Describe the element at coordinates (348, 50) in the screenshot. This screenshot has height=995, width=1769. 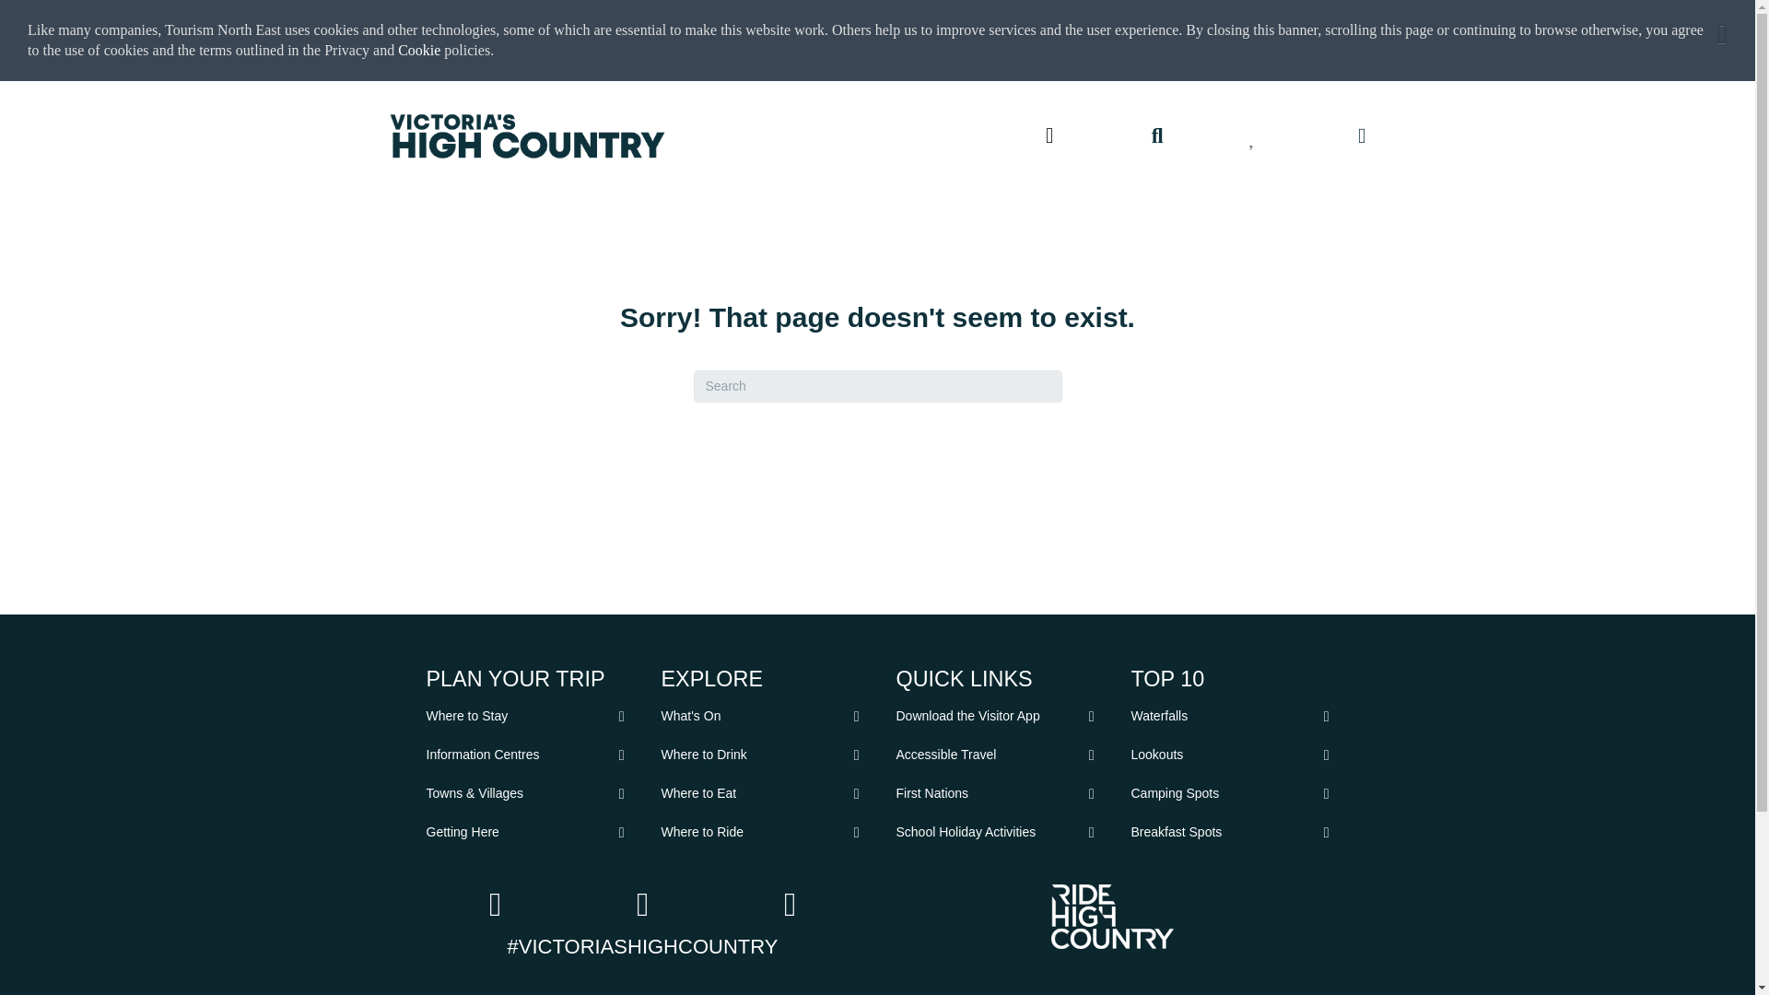
I see `Privacy` at that location.